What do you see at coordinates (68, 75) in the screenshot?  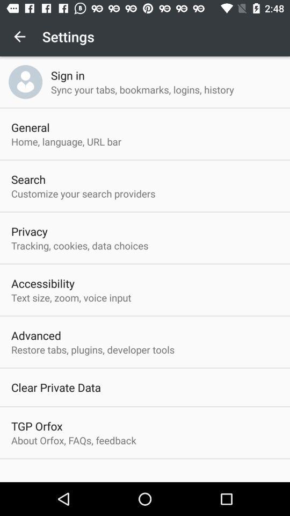 I see `select the icon below the settings app` at bounding box center [68, 75].